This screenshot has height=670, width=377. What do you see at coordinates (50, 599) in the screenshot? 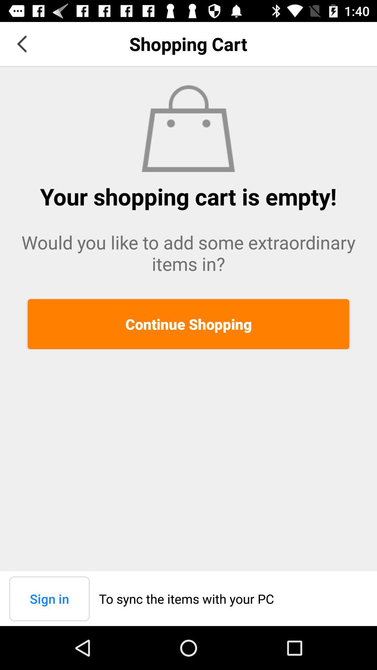
I see `flip to sign in button` at bounding box center [50, 599].